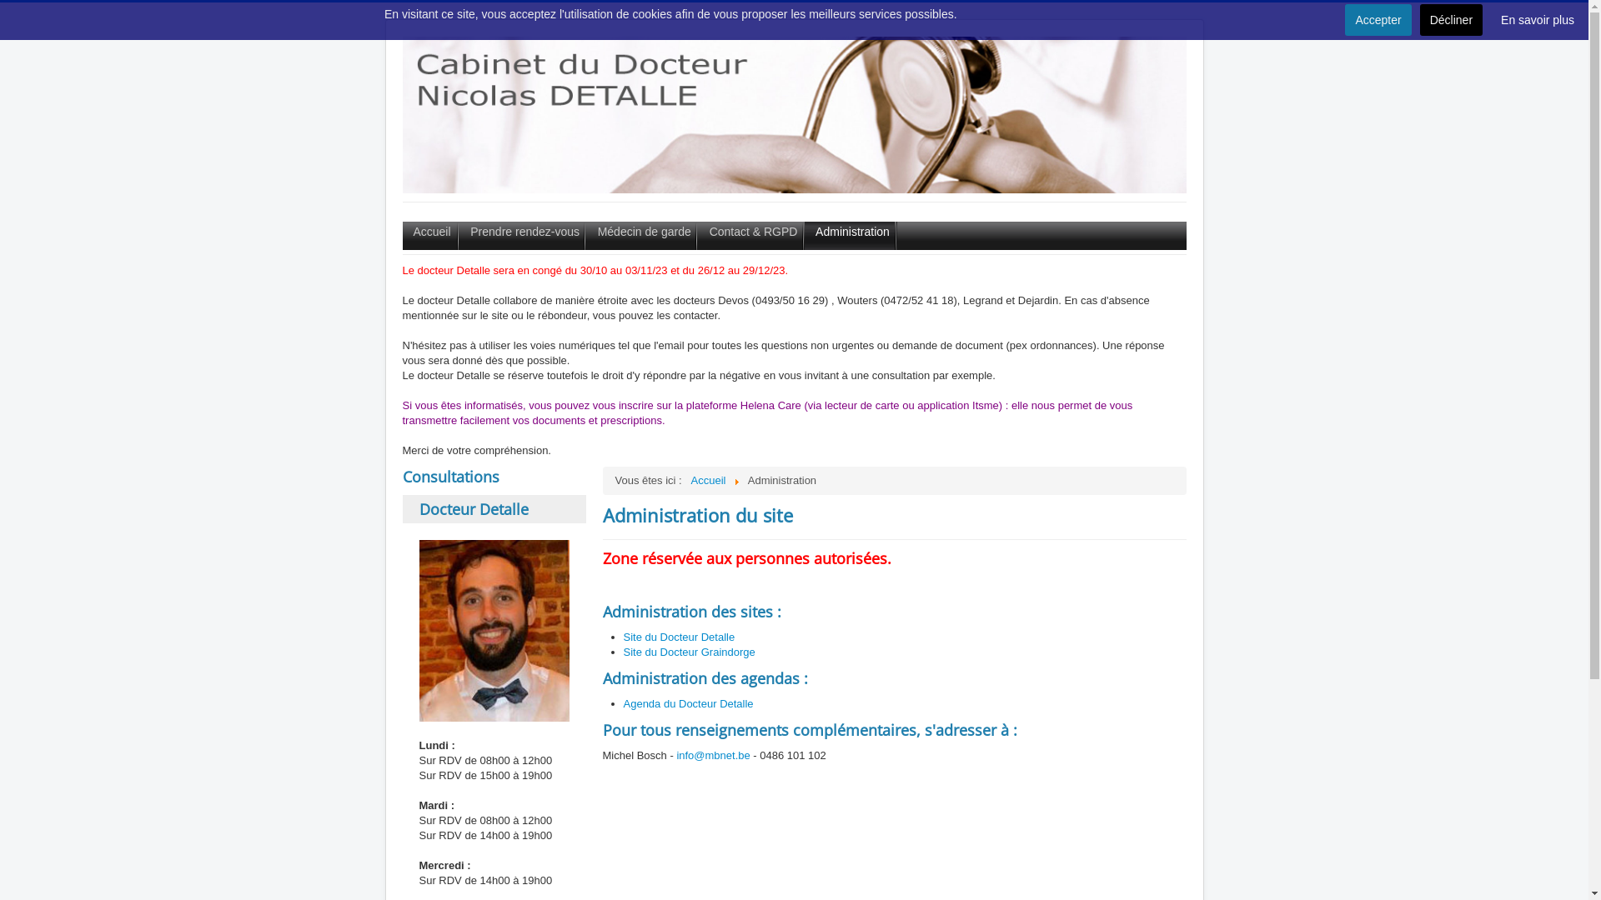  Describe the element at coordinates (522, 236) in the screenshot. I see `Prendre rendez-vous` at that location.